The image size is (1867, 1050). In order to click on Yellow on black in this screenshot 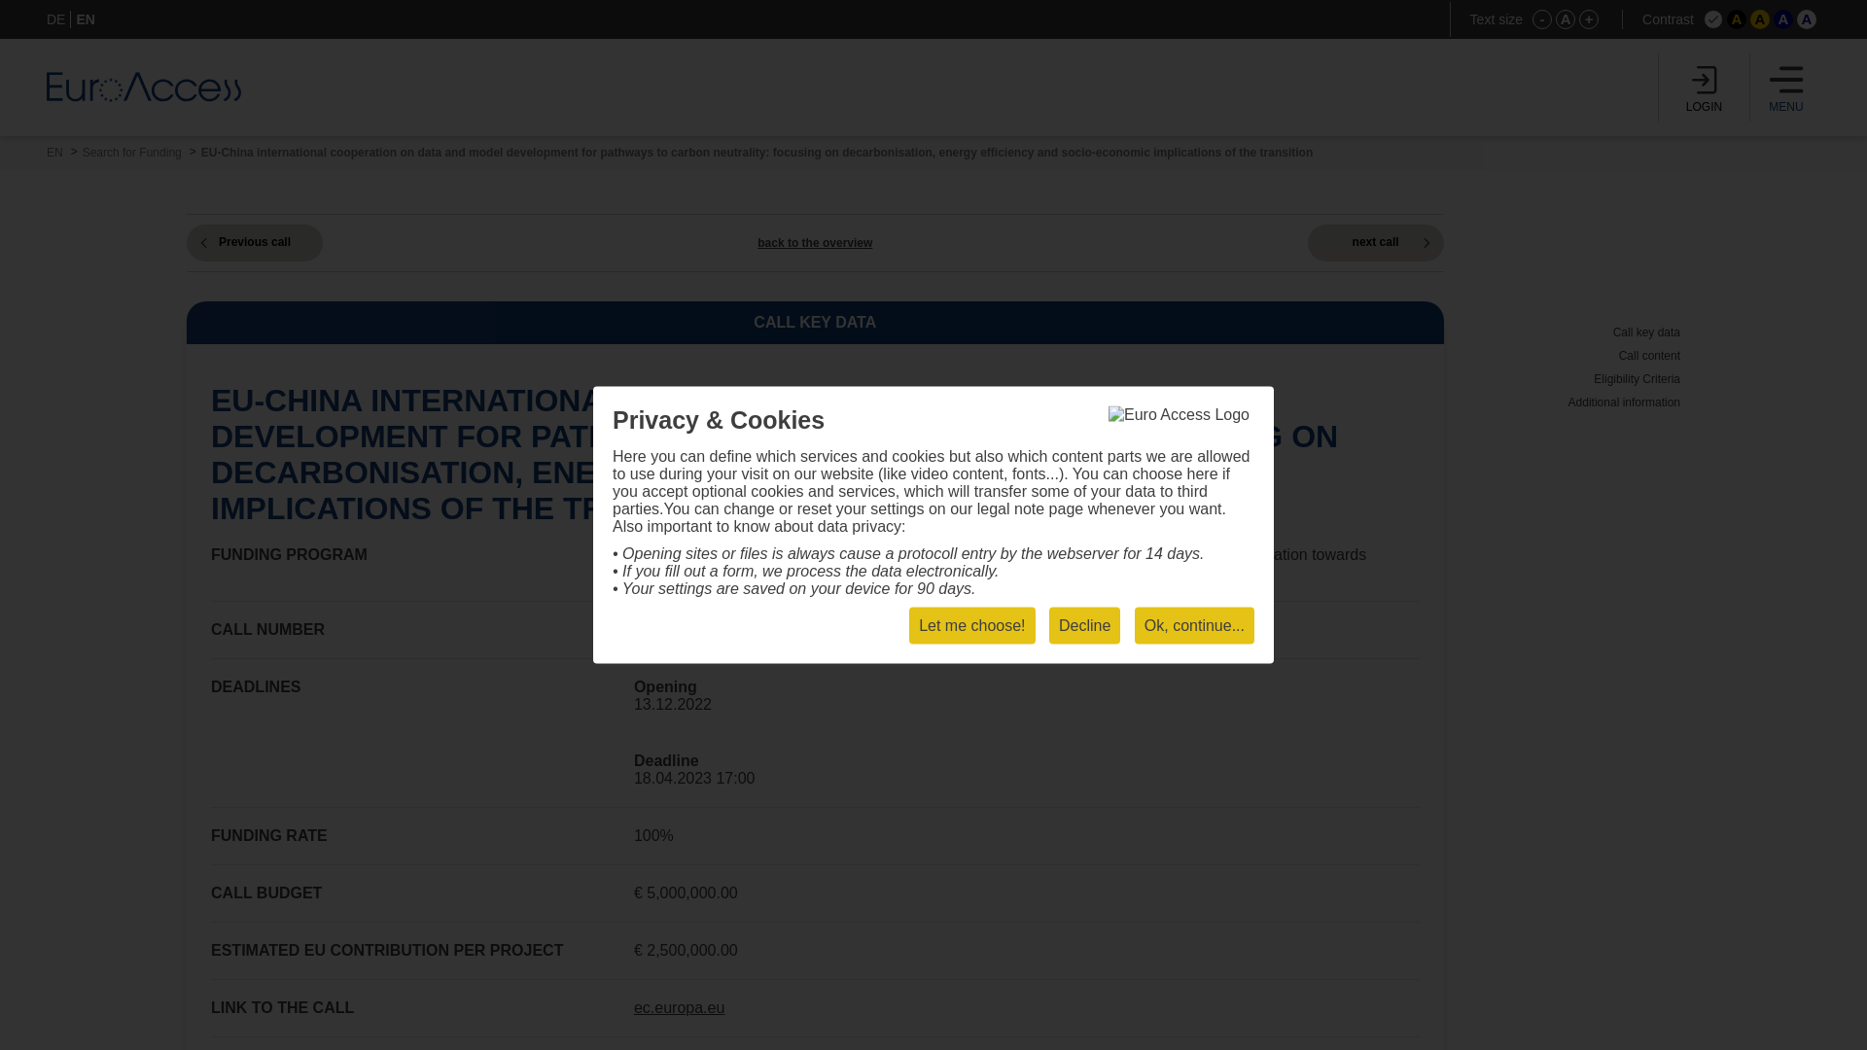, I will do `click(1737, 19)`.